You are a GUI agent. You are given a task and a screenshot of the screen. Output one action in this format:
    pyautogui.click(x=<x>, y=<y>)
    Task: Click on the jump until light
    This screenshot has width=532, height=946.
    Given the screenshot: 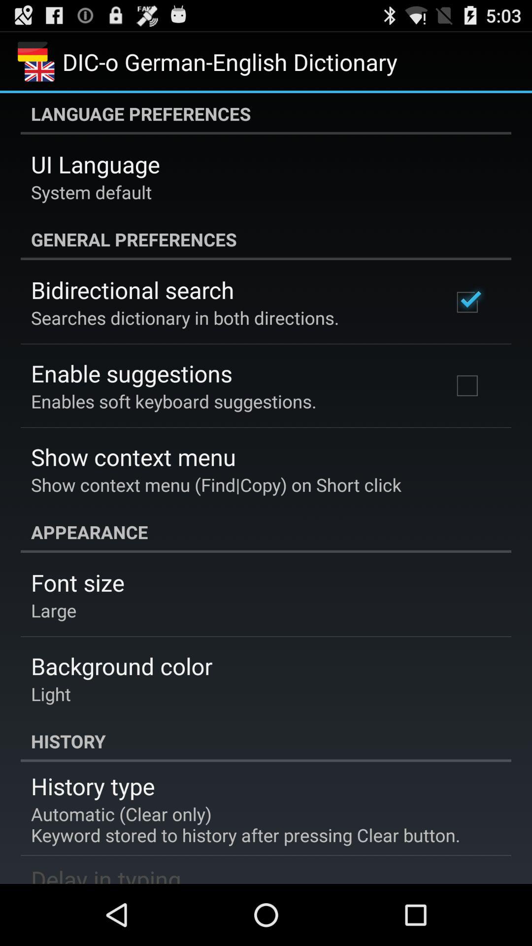 What is the action you would take?
    pyautogui.click(x=51, y=694)
    